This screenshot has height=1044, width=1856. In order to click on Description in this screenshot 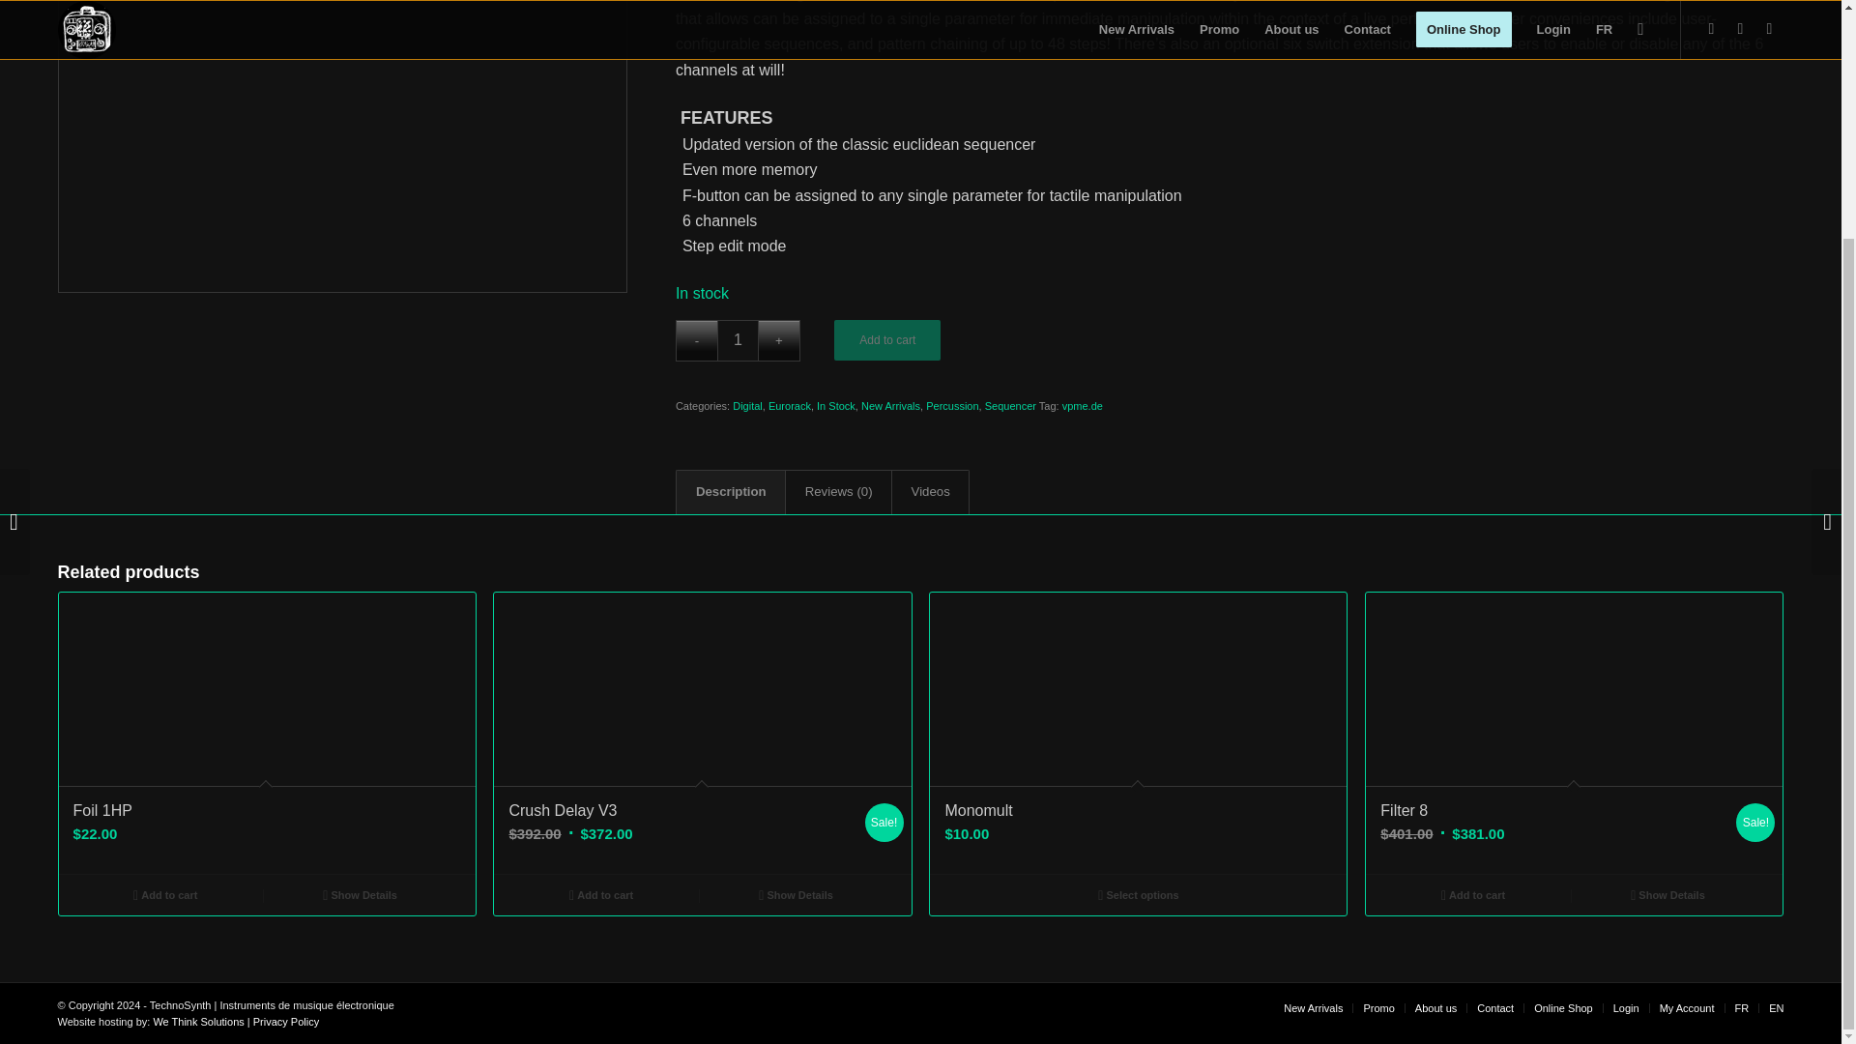, I will do `click(730, 492)`.